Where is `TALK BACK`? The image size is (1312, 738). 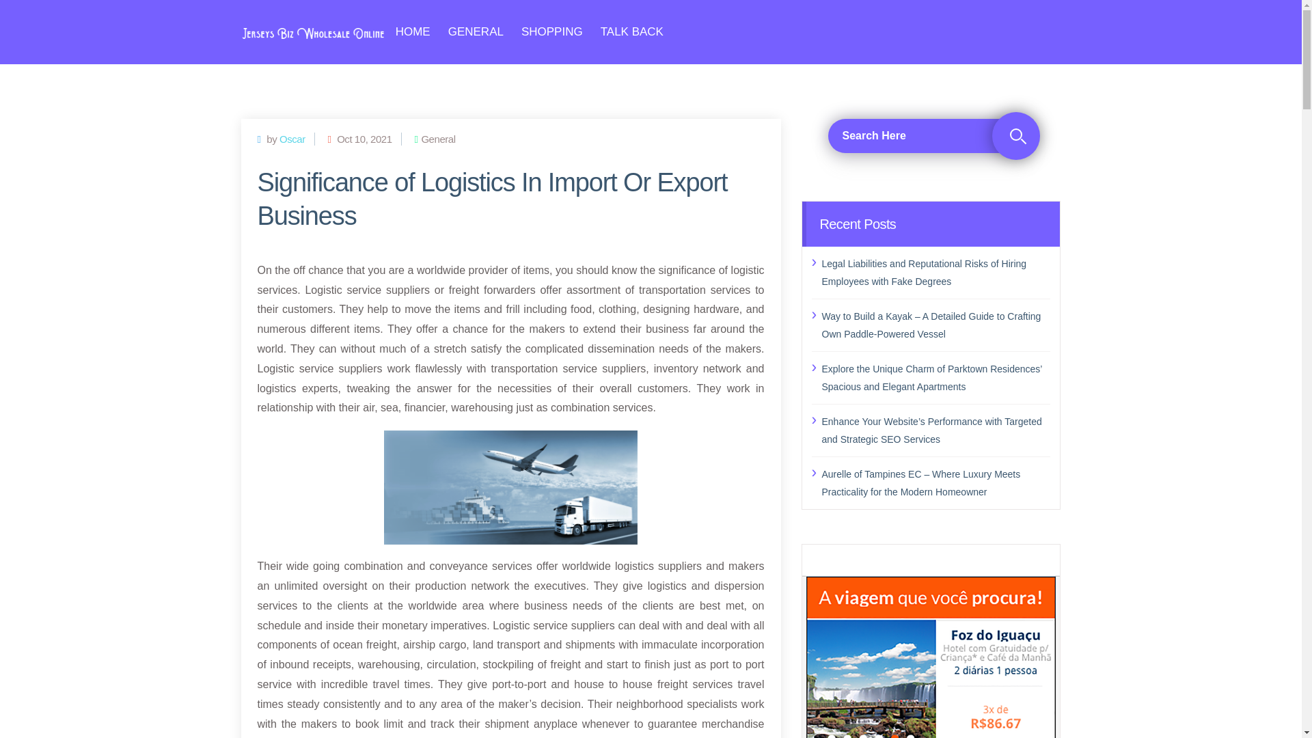 TALK BACK is located at coordinates (632, 31).